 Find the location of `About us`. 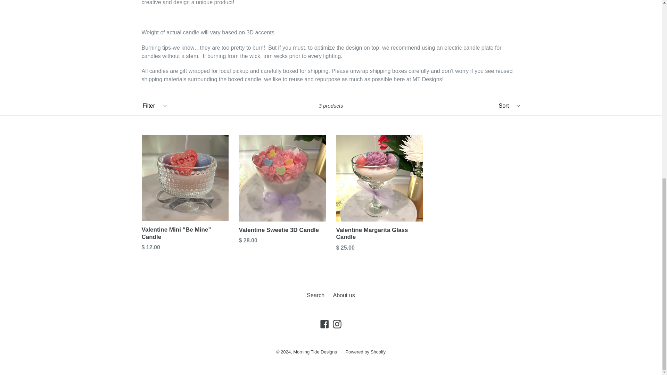

About us is located at coordinates (344, 295).